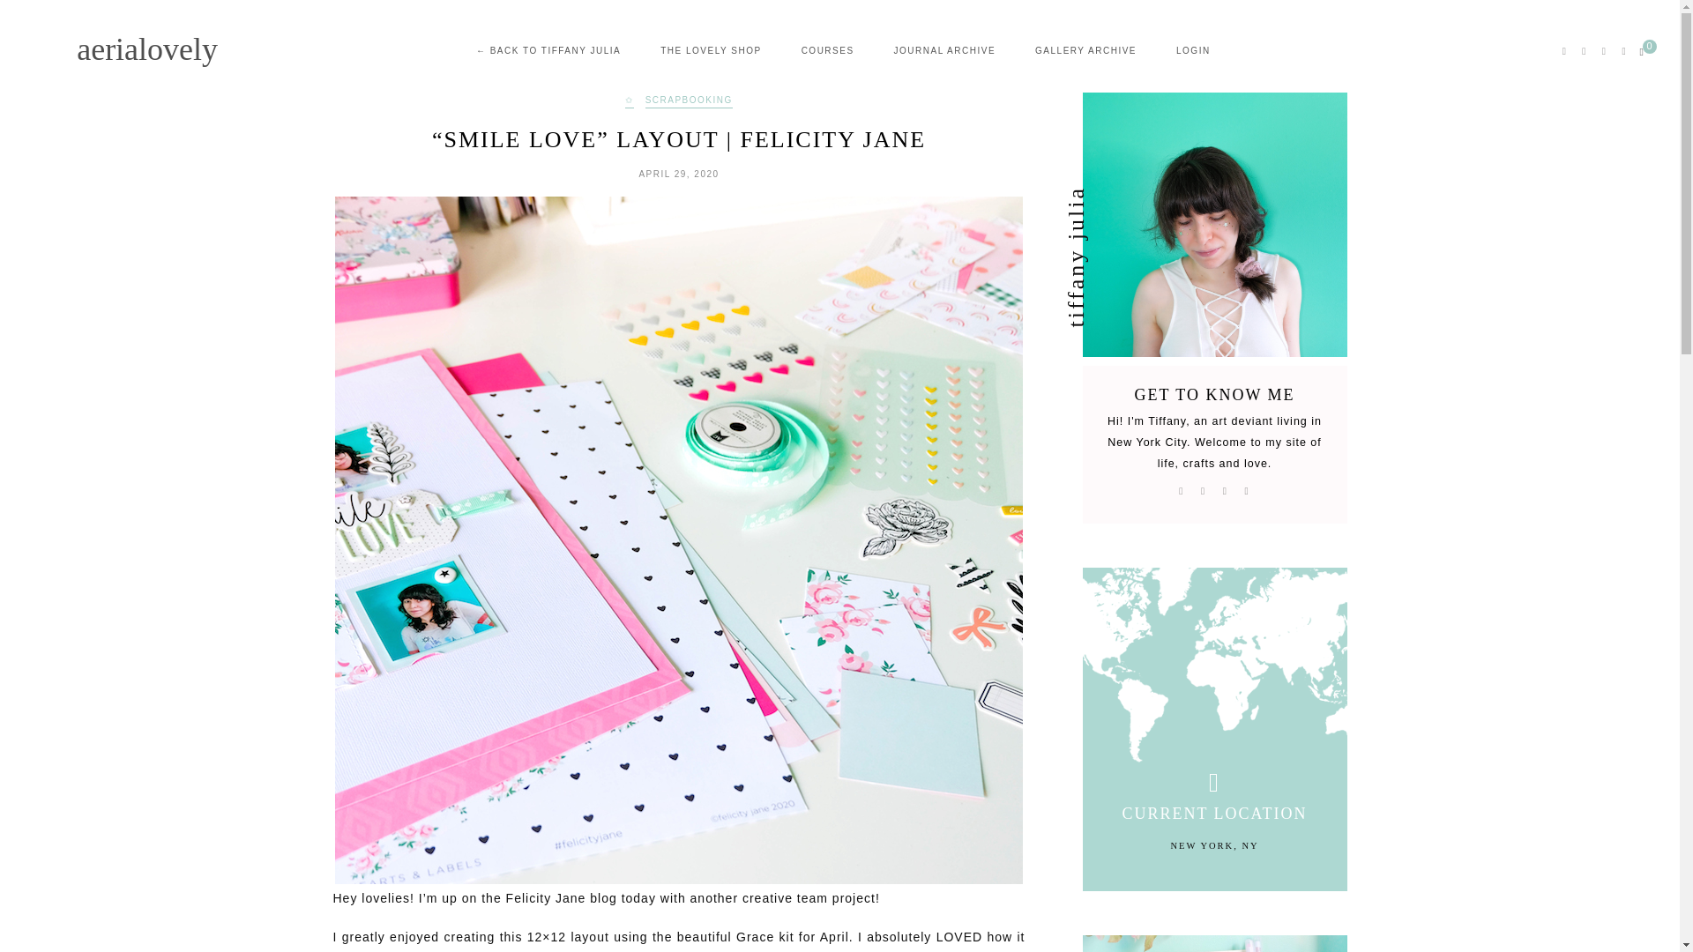  What do you see at coordinates (677, 175) in the screenshot?
I see `APRIL 29, 2020` at bounding box center [677, 175].